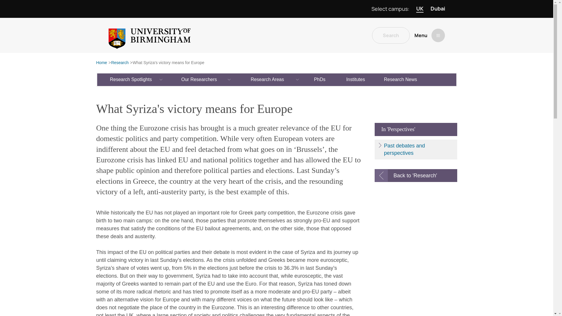  I want to click on UK, so click(420, 9).